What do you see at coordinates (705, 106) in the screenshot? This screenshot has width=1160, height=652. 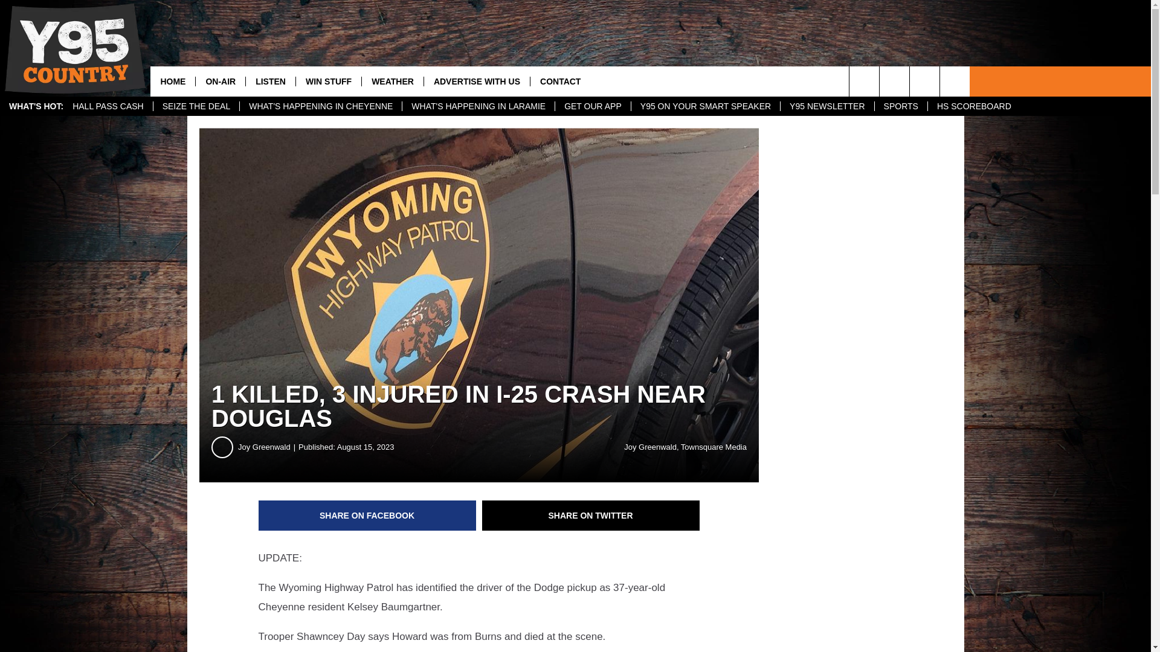 I see `Y95 ON YOUR SMART SPEAKER` at bounding box center [705, 106].